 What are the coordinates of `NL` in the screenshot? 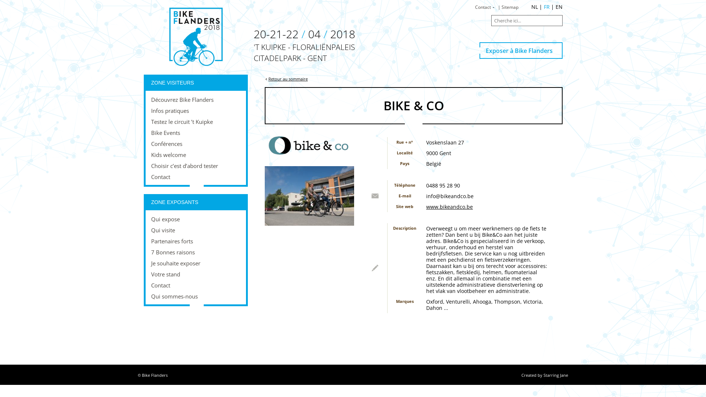 It's located at (535, 7).